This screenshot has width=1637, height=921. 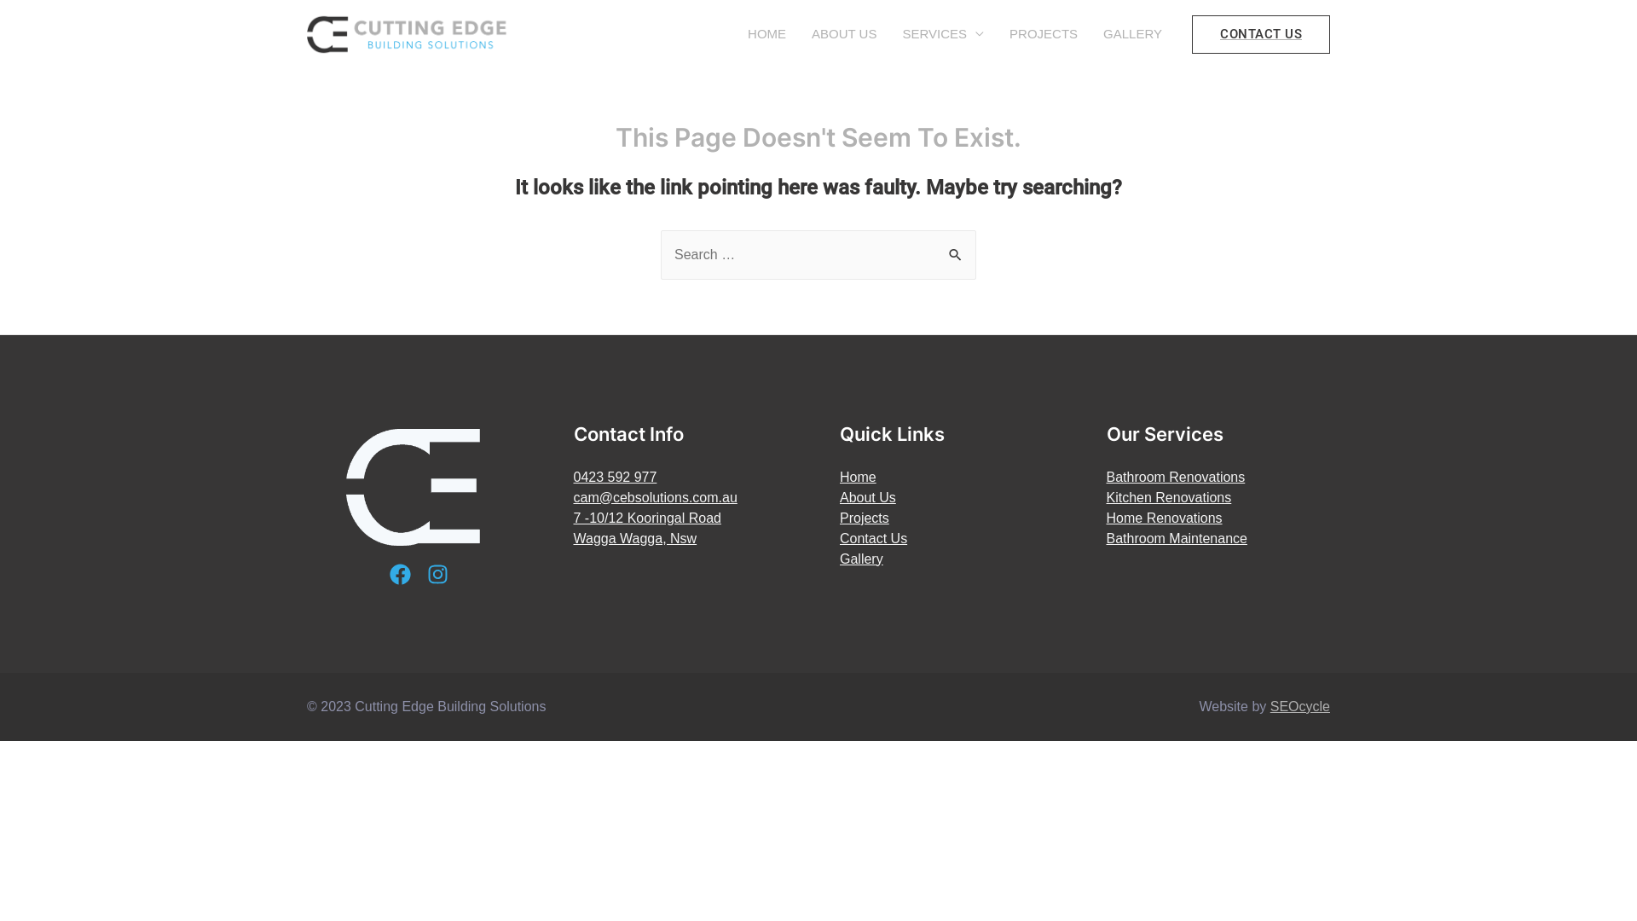 I want to click on 0423 592 977, so click(x=615, y=478).